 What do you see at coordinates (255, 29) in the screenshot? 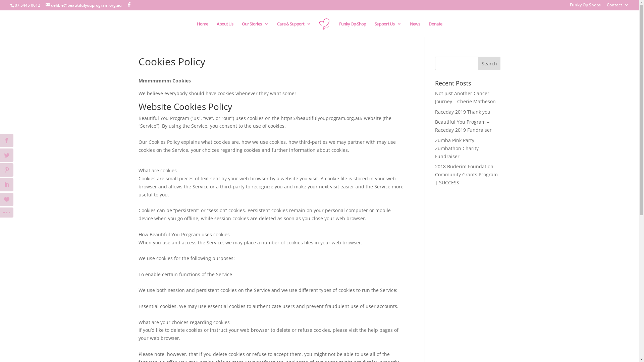
I see `Our Stories` at bounding box center [255, 29].